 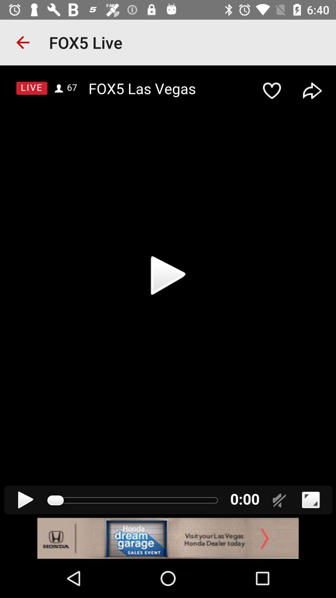 What do you see at coordinates (168, 292) in the screenshot?
I see `play video` at bounding box center [168, 292].